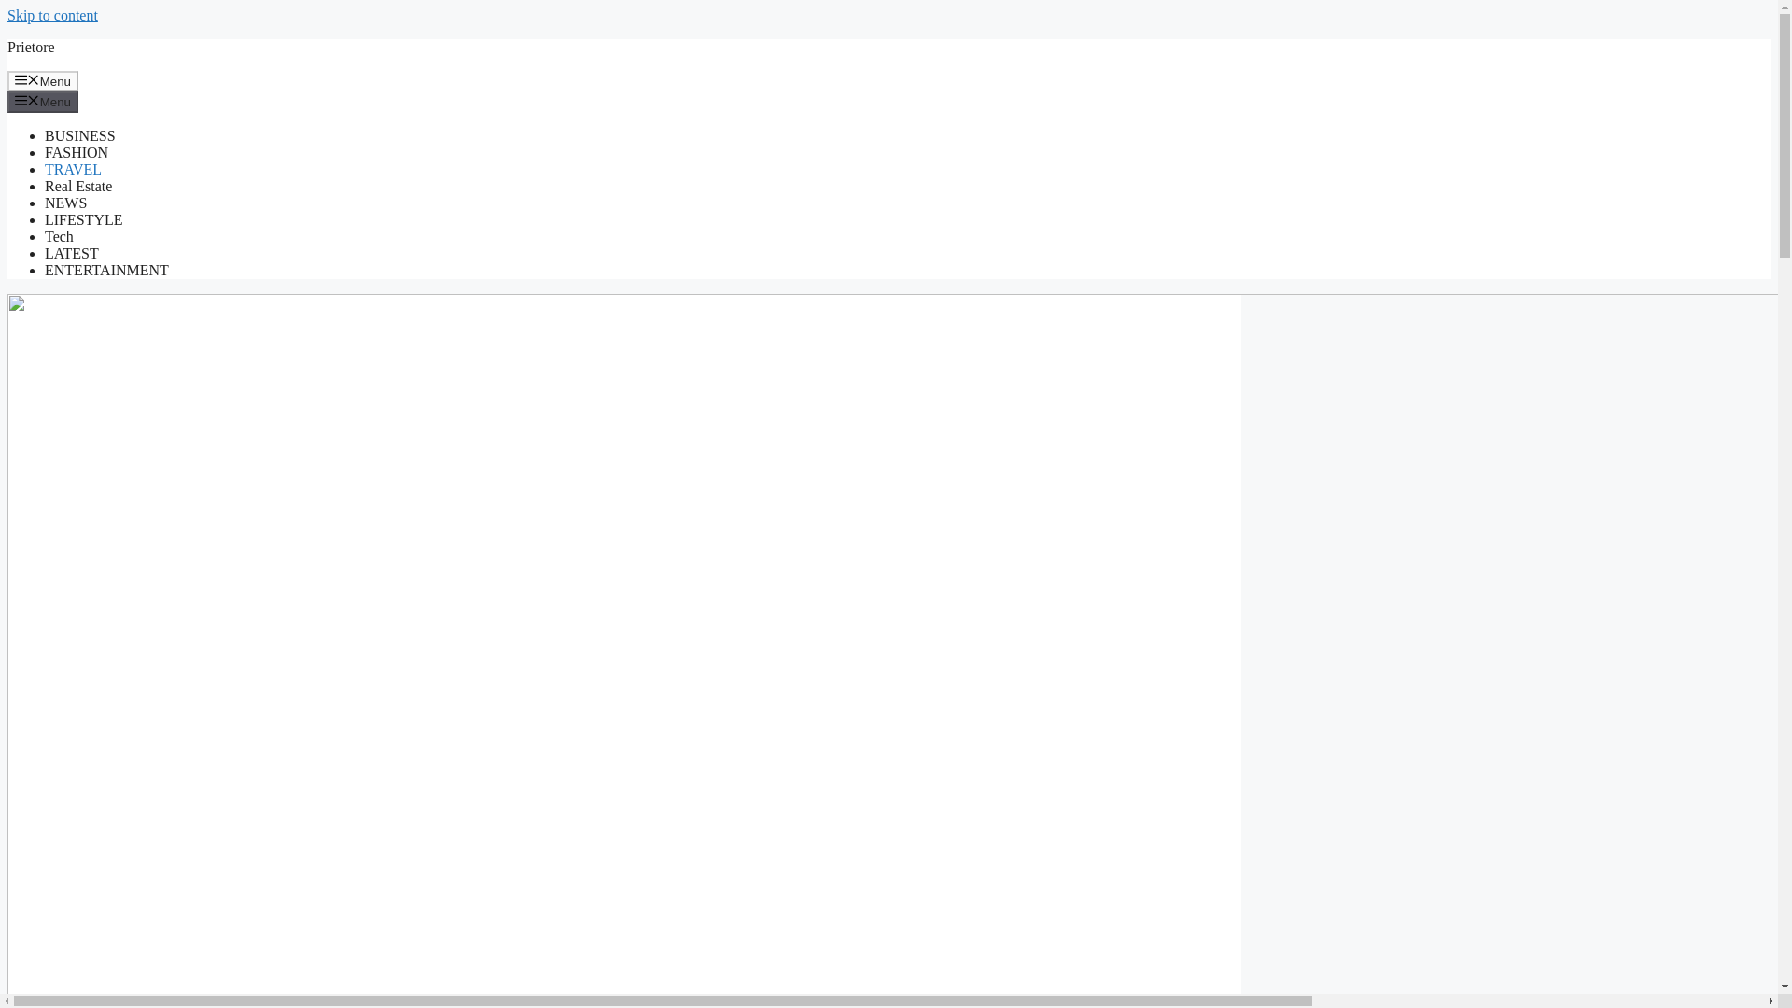  Describe the element at coordinates (78, 187) in the screenshot. I see `Real Estate` at that location.